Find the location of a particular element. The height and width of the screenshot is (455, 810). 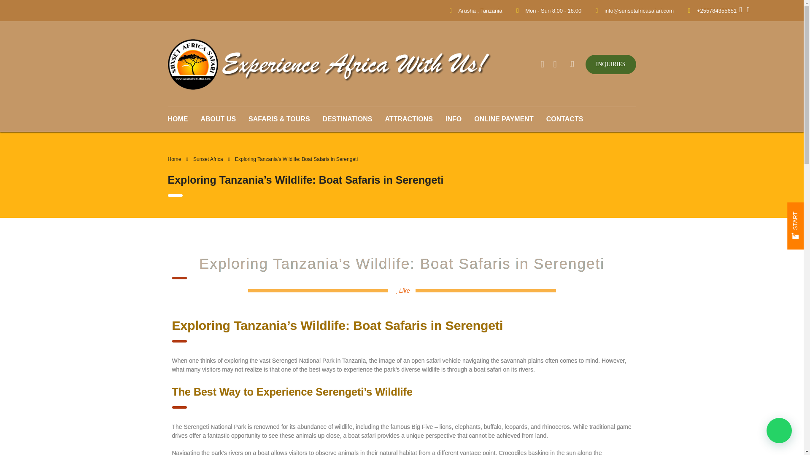

DESTINATIONS is located at coordinates (348, 119).